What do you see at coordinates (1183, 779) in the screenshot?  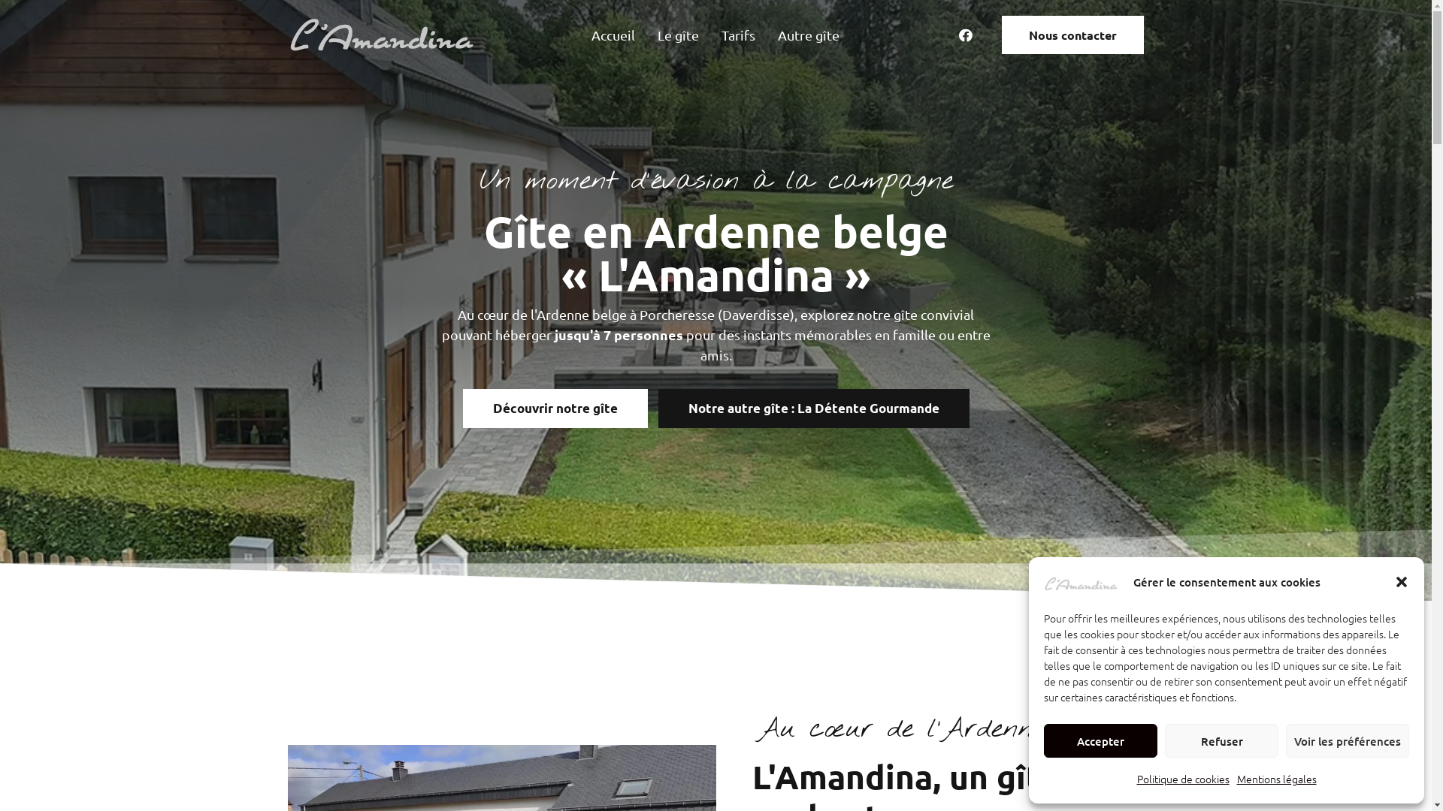 I see `Politique de cookies` at bounding box center [1183, 779].